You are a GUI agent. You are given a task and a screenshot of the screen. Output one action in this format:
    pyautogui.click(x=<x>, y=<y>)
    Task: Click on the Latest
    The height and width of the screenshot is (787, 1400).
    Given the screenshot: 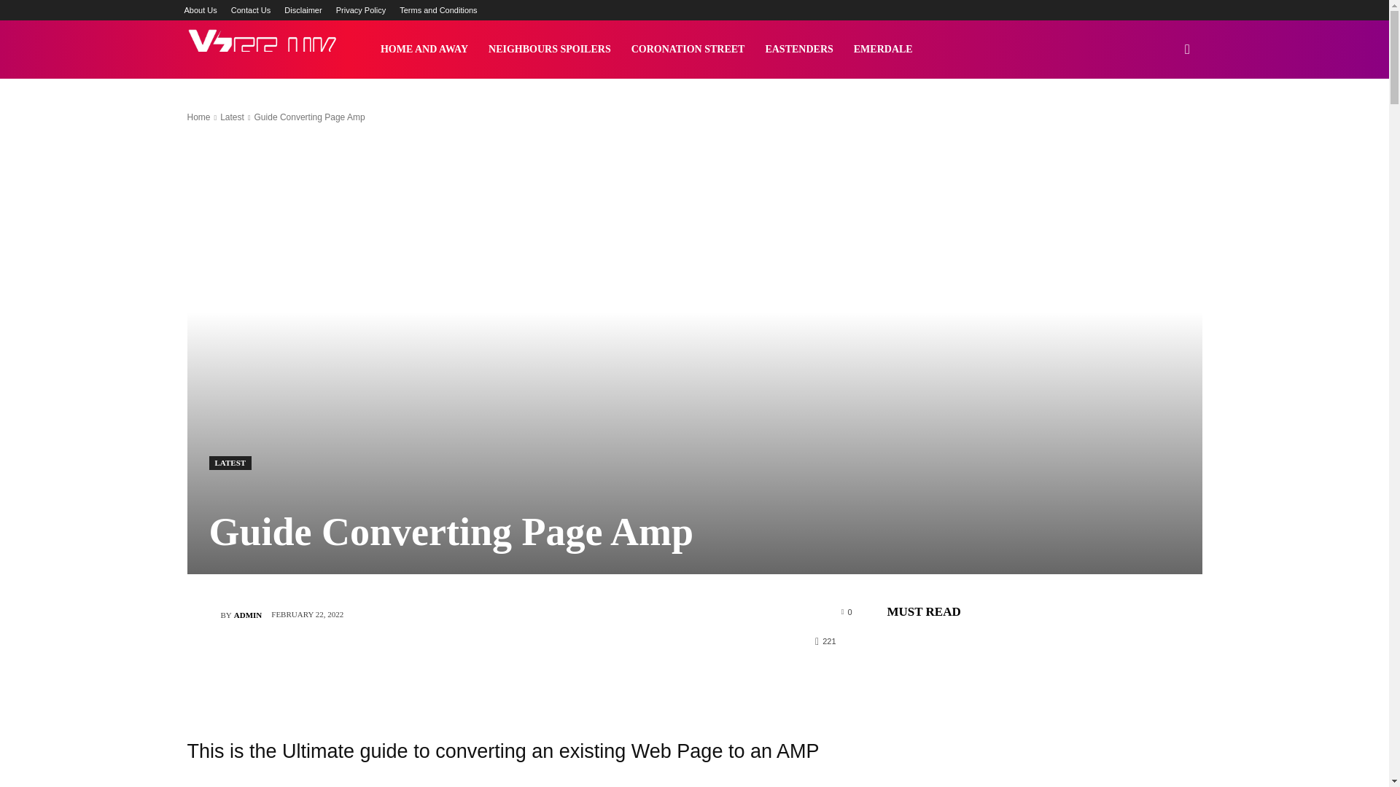 What is the action you would take?
    pyautogui.click(x=232, y=117)
    